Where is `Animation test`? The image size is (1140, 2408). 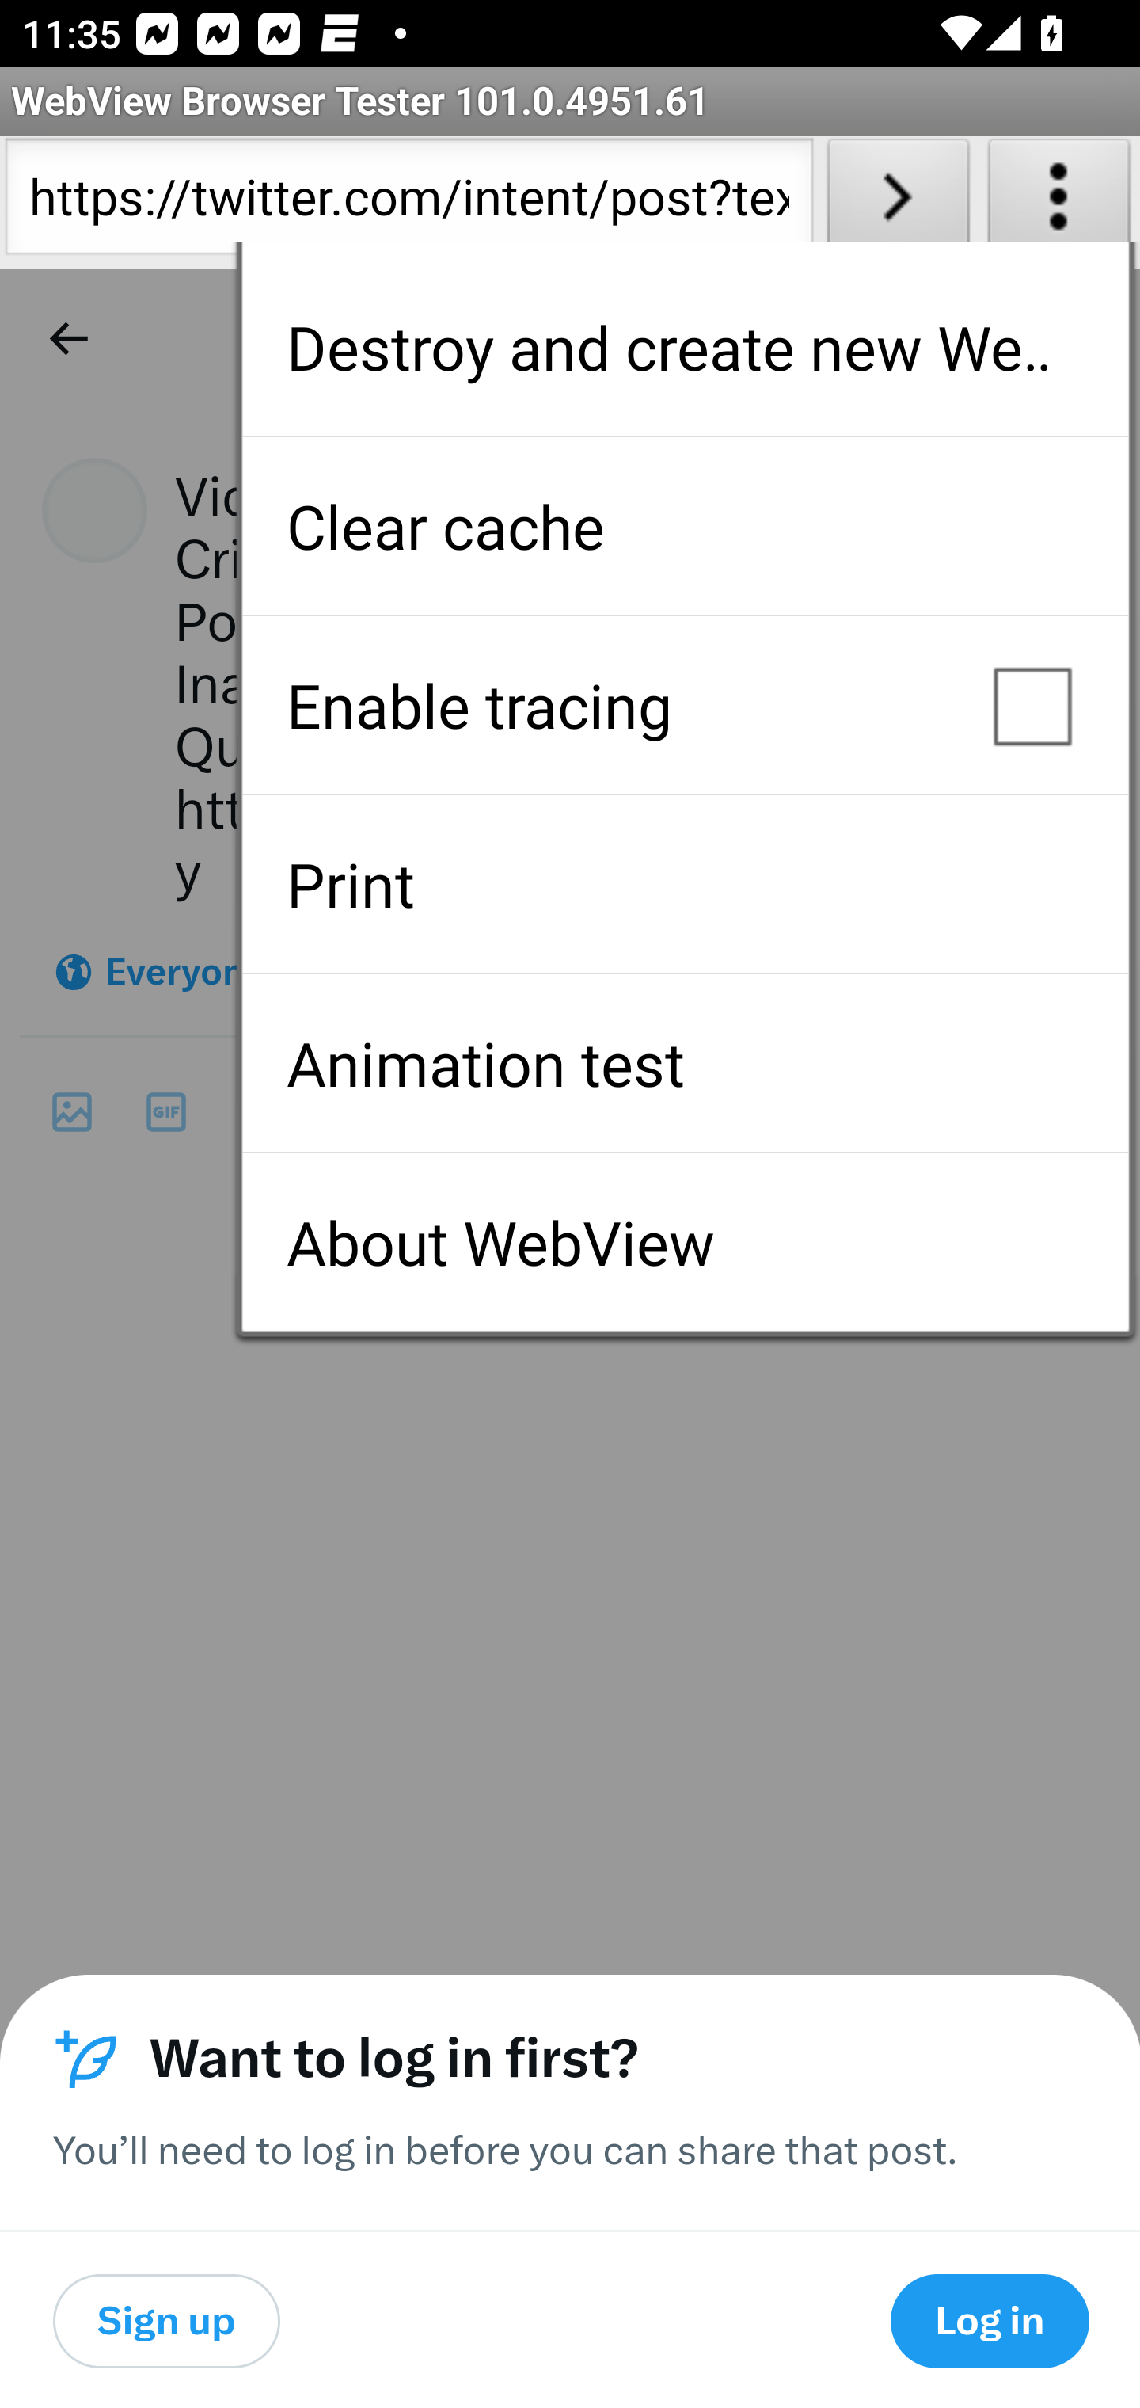
Animation test is located at coordinates (685, 1063).